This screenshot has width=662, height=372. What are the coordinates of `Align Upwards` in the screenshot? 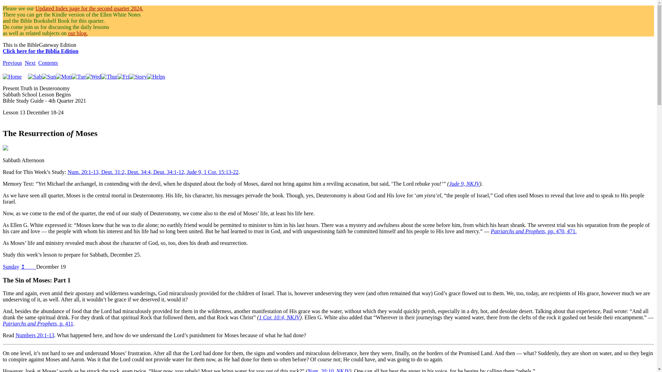 It's located at (11, 267).